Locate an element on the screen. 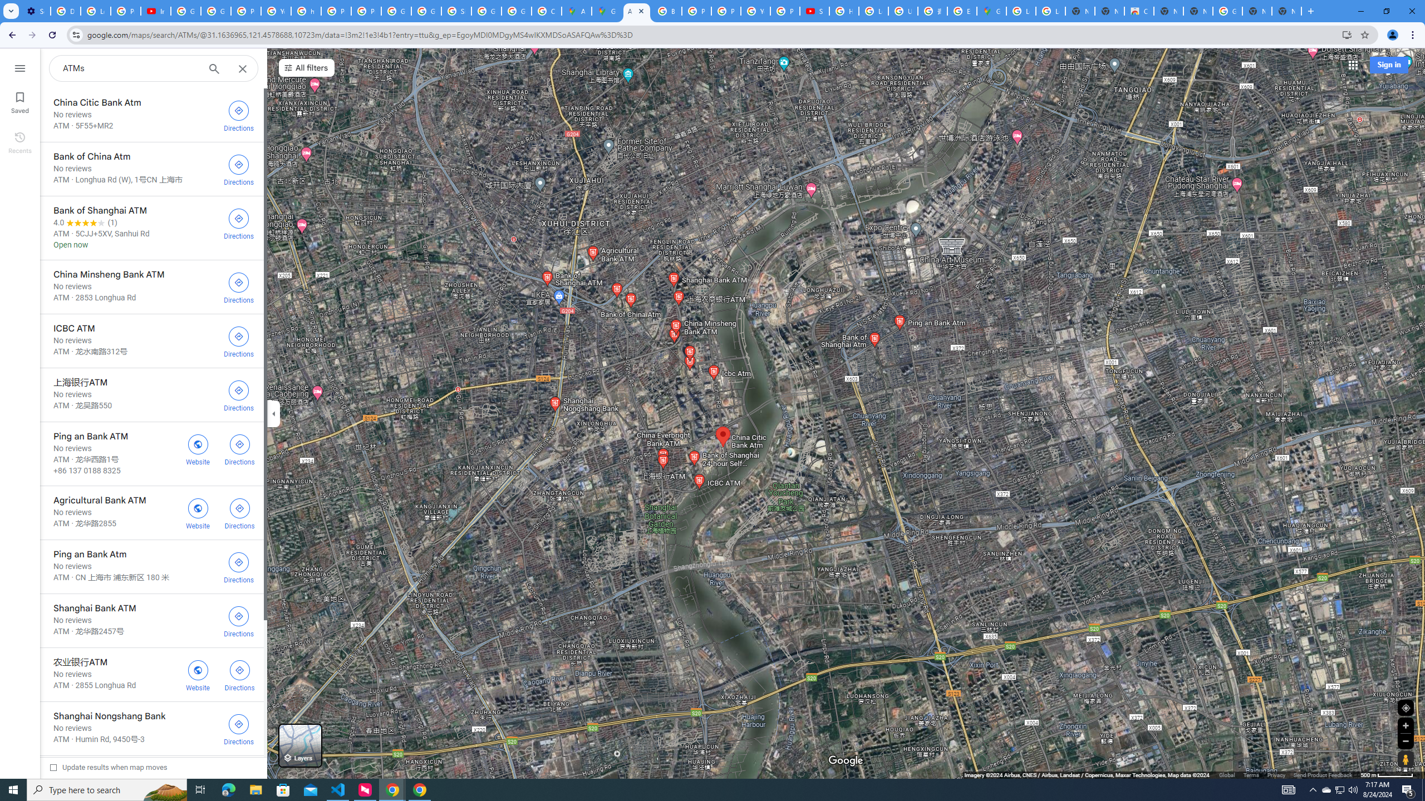 Image resolution: width=1425 pixels, height=801 pixels. China Citic Bank Atm is located at coordinates (151, 115).